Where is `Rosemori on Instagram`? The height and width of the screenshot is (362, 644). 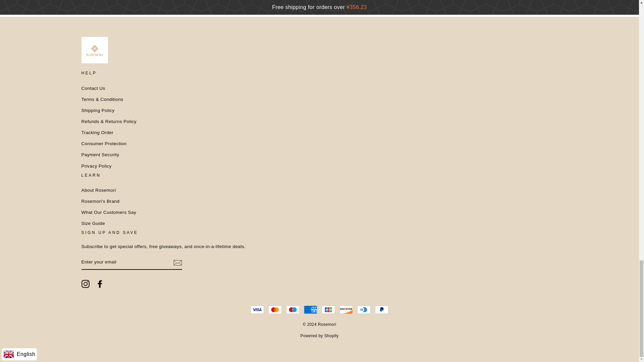 Rosemori on Instagram is located at coordinates (85, 284).